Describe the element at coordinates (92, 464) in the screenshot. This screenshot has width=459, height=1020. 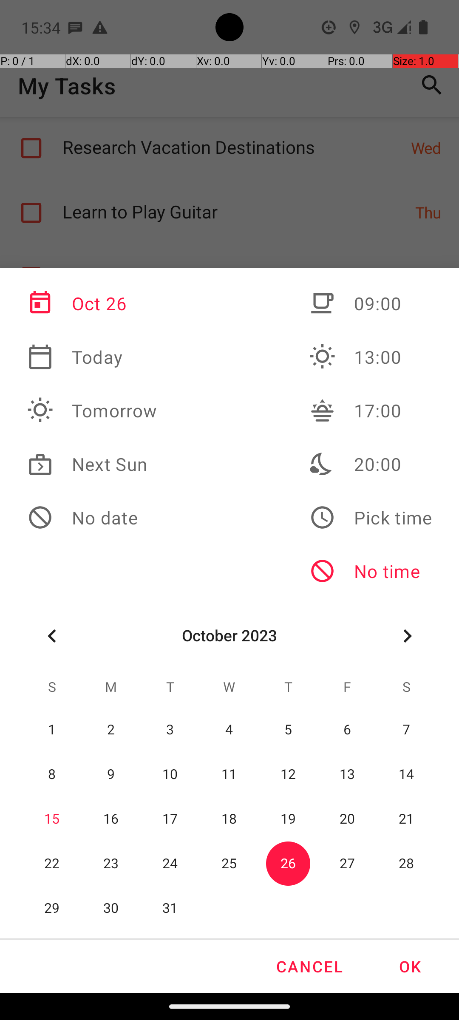
I see `Next Sun` at that location.